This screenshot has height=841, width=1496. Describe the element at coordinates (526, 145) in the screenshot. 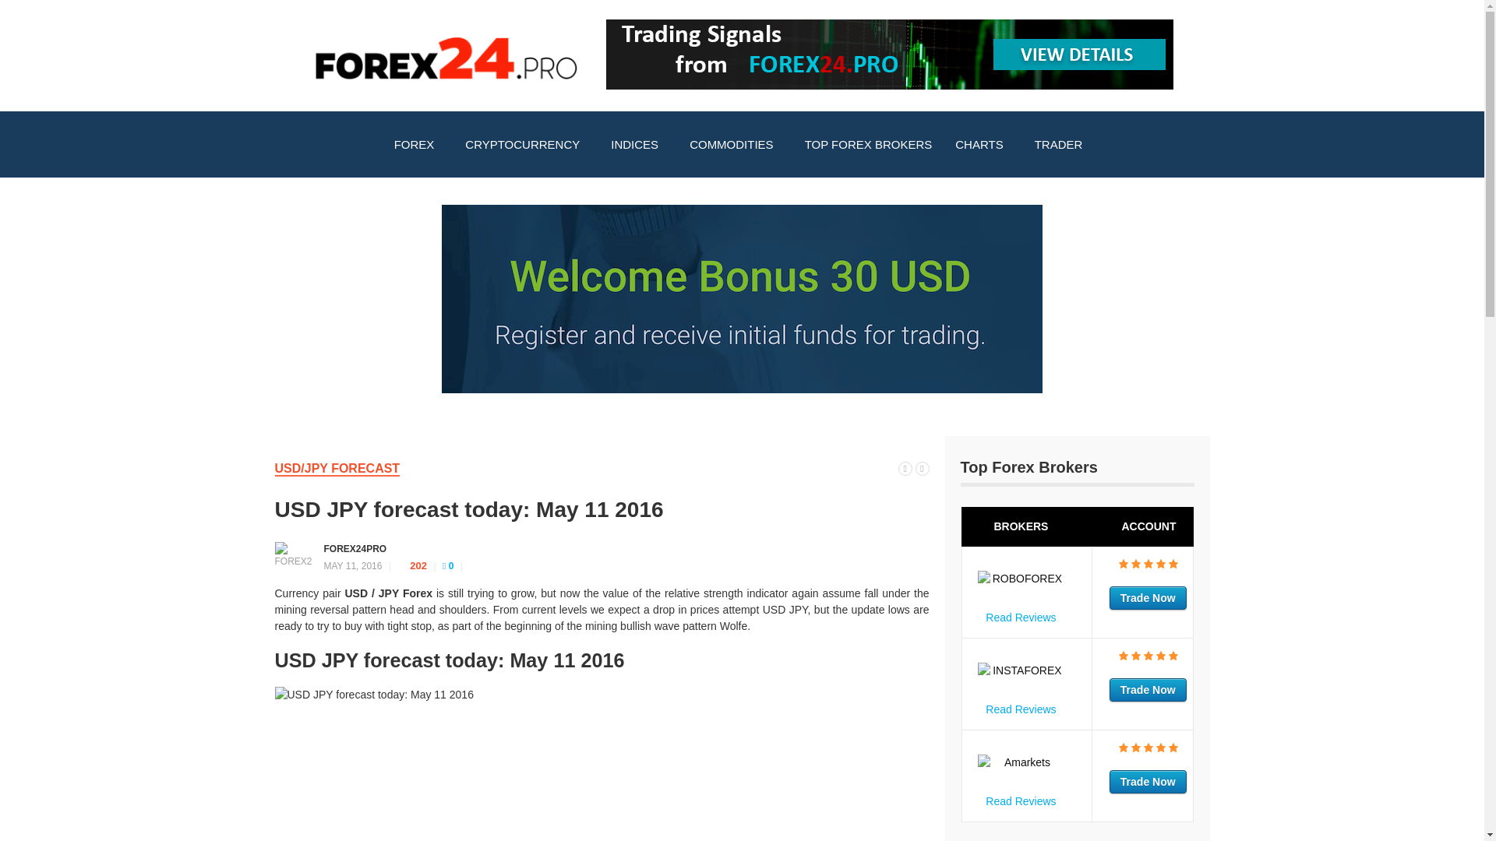

I see `CRYPTOCURRENCY` at that location.